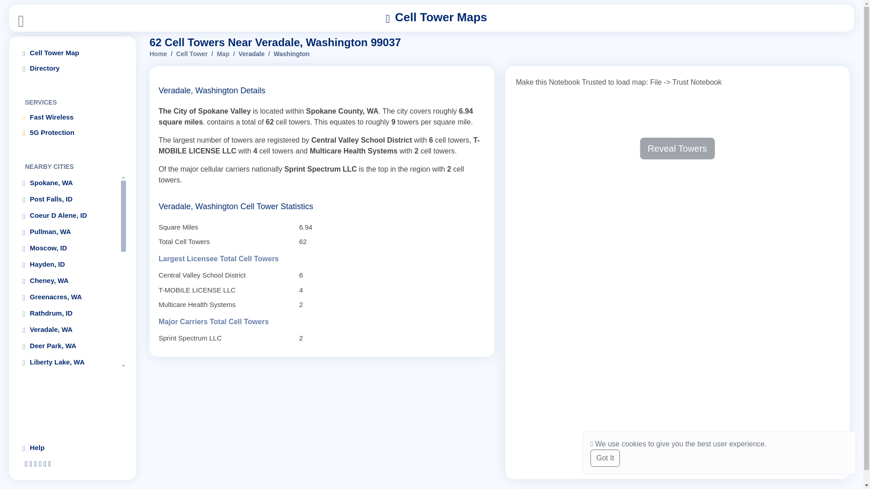  What do you see at coordinates (436, 18) in the screenshot?
I see `Cell Tower Maps` at bounding box center [436, 18].